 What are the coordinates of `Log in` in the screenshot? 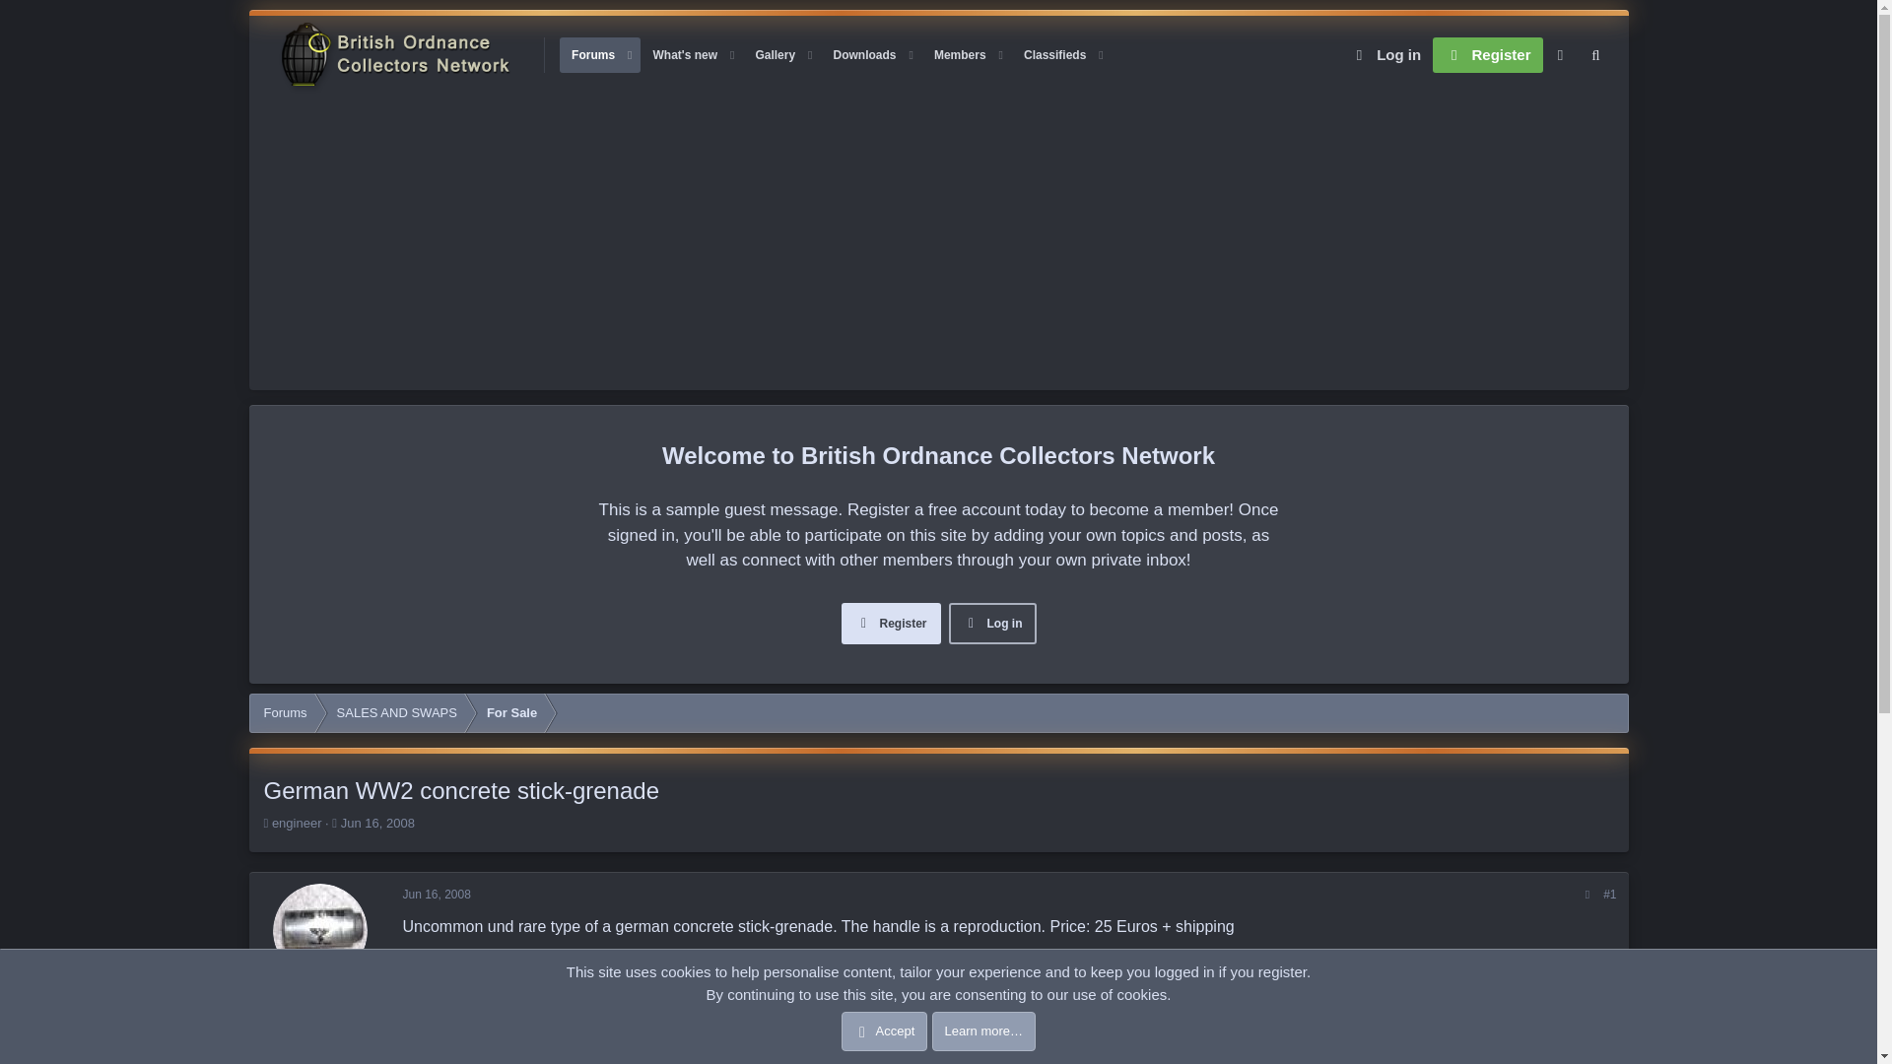 It's located at (1385, 55).